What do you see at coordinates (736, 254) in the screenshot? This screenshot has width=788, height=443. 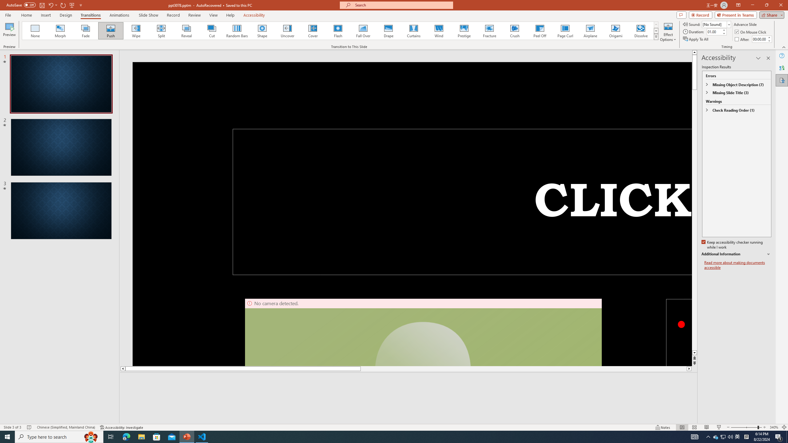 I see `Additional Information` at bounding box center [736, 254].